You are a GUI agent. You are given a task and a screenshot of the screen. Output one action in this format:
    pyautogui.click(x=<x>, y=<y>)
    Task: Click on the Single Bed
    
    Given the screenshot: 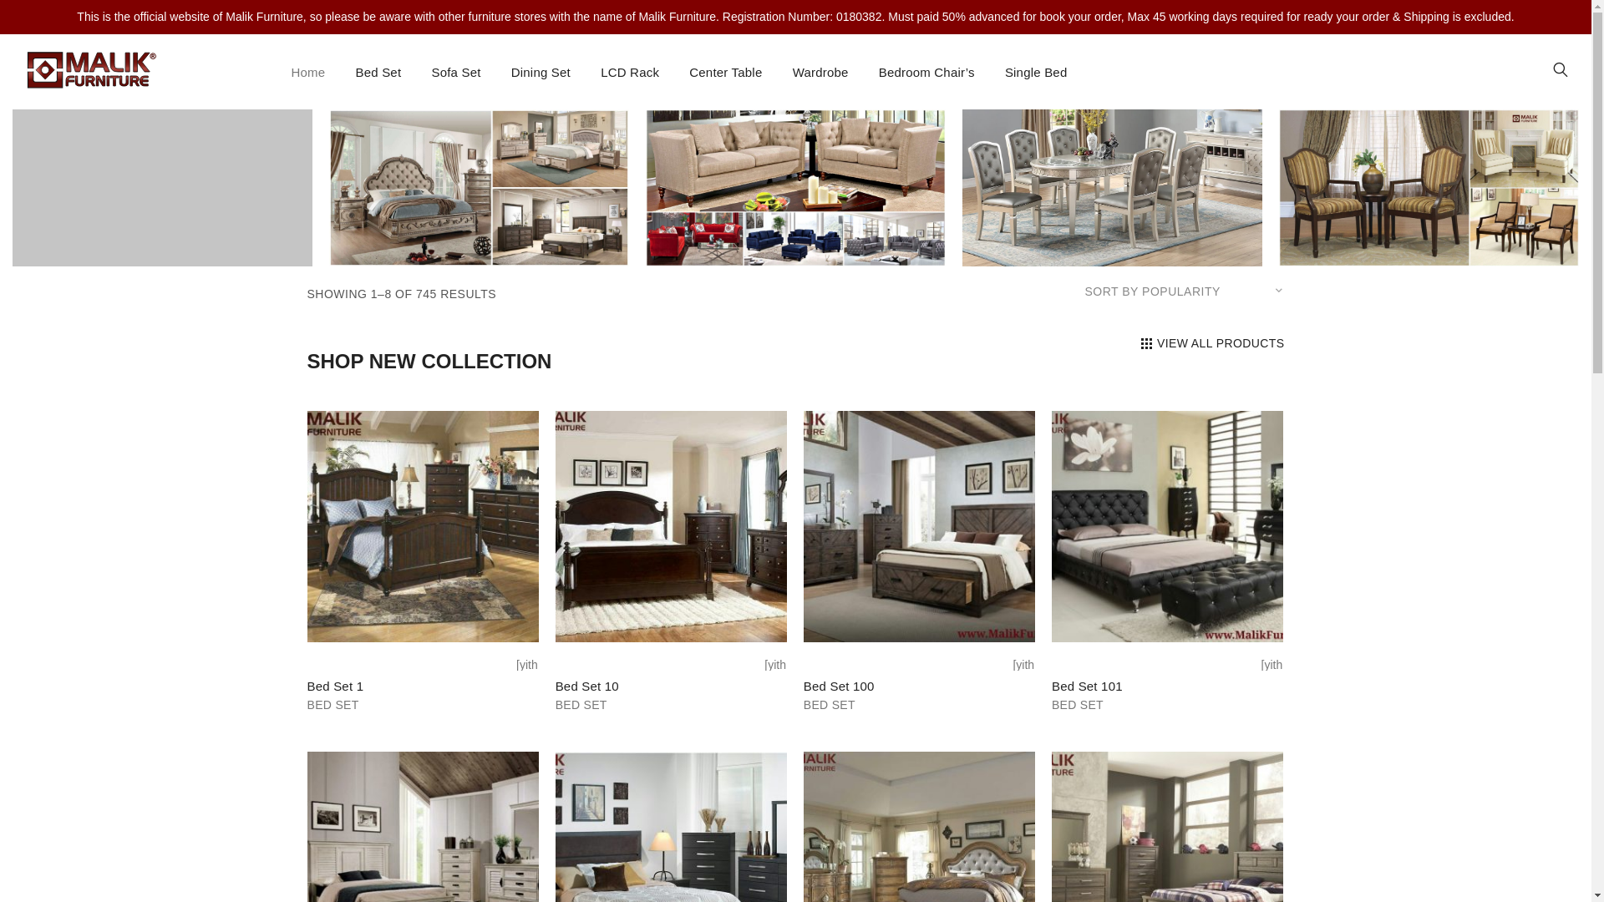 What is the action you would take?
    pyautogui.click(x=1036, y=72)
    